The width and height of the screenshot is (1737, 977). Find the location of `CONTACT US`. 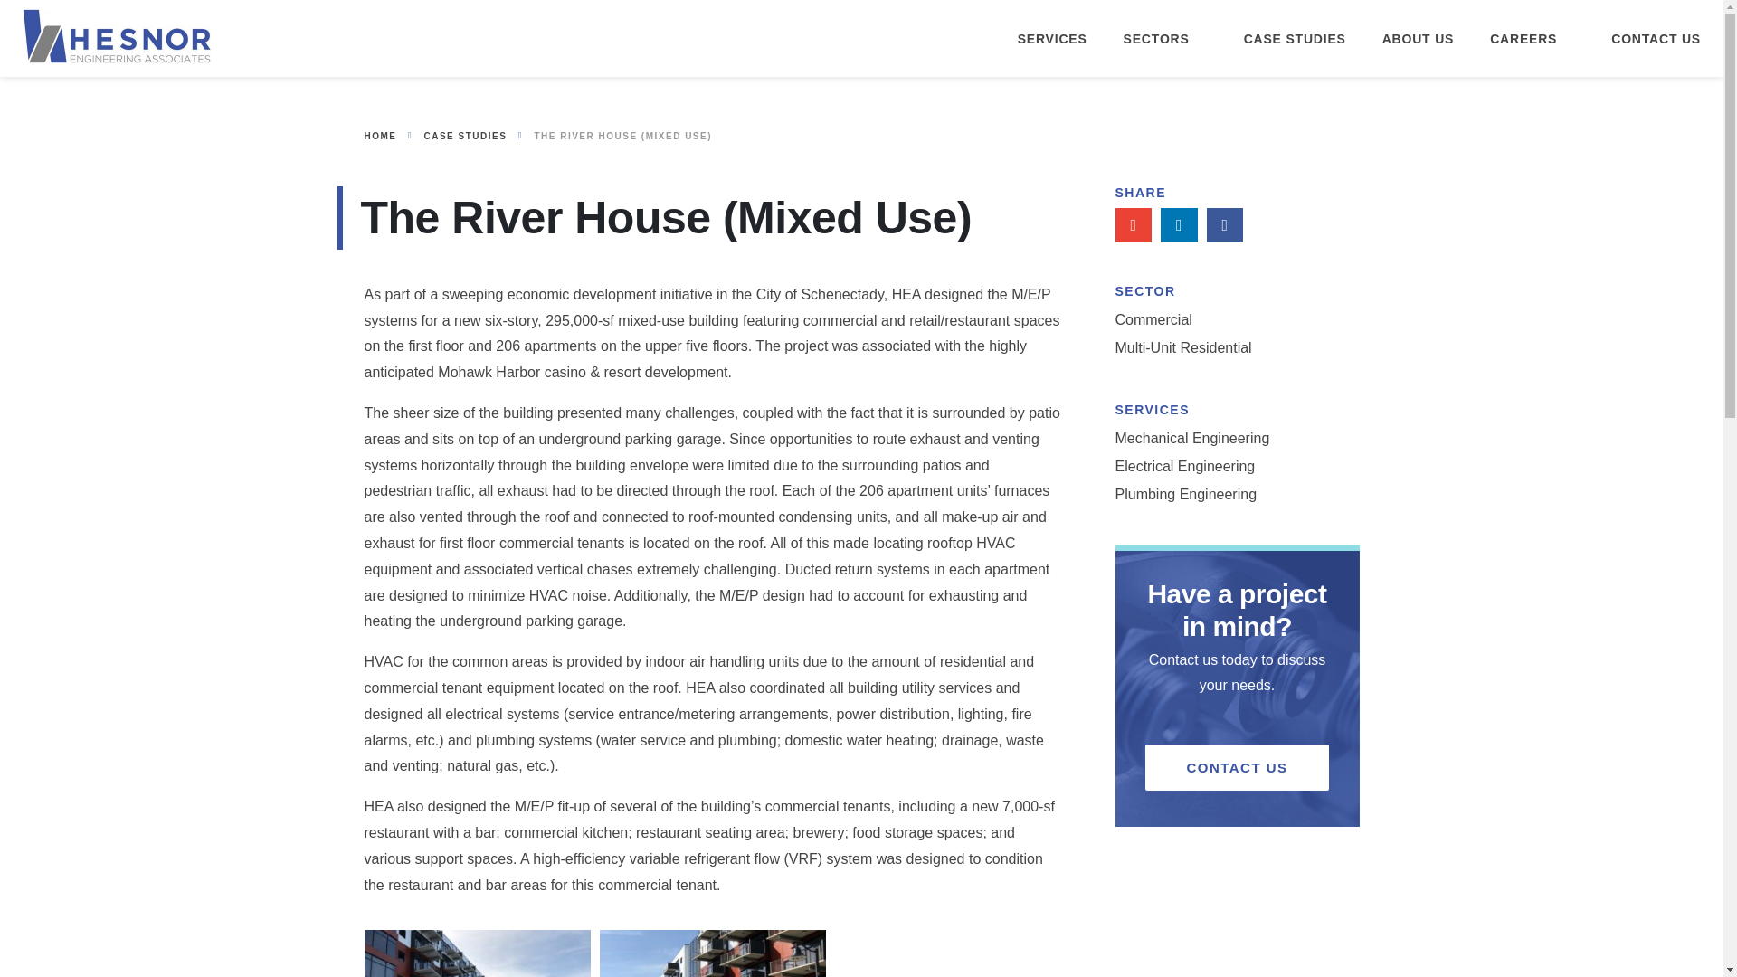

CONTACT US is located at coordinates (1656, 38).